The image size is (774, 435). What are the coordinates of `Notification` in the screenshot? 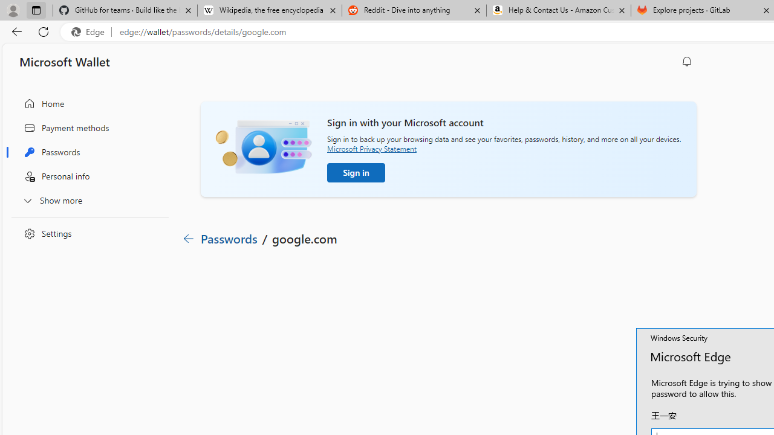 It's located at (687, 62).